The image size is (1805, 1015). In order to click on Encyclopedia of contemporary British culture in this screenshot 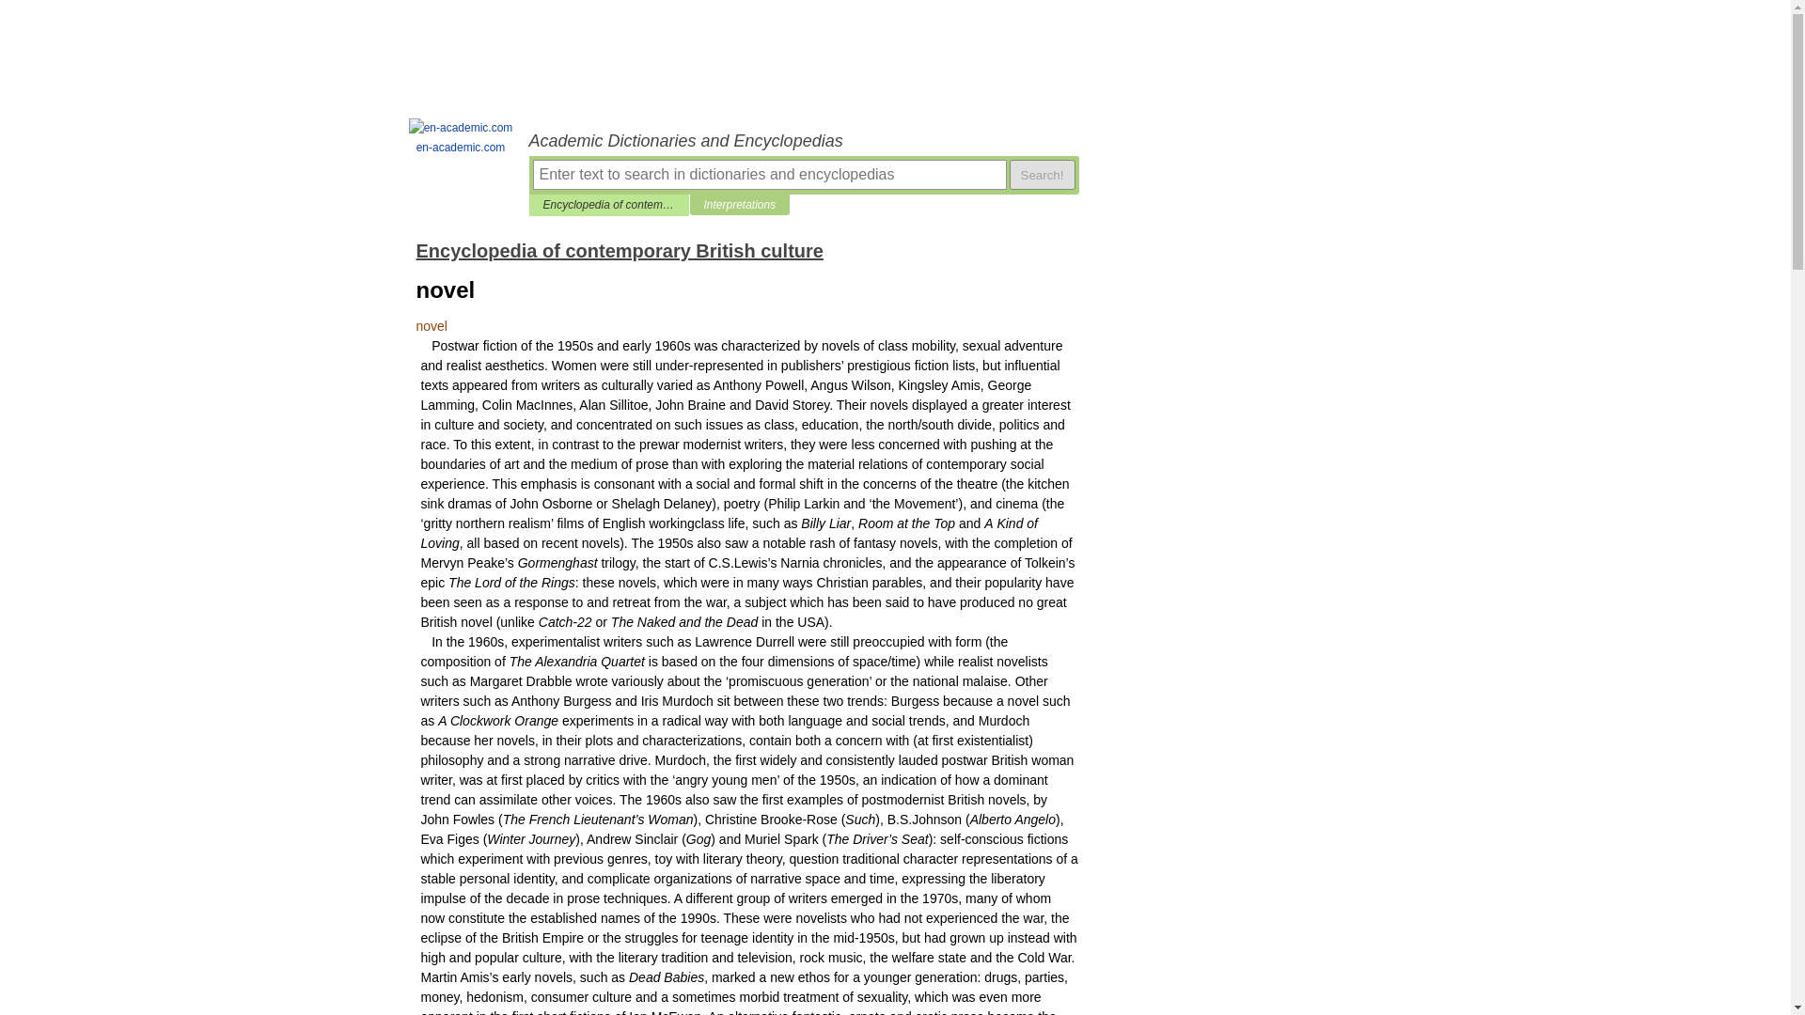, I will do `click(609, 205)`.